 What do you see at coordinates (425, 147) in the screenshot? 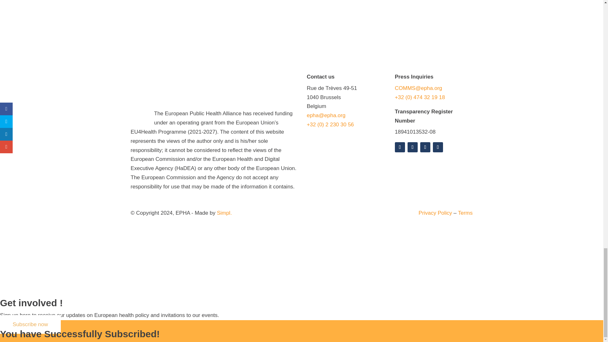
I see `Follow on LinkedIn` at bounding box center [425, 147].